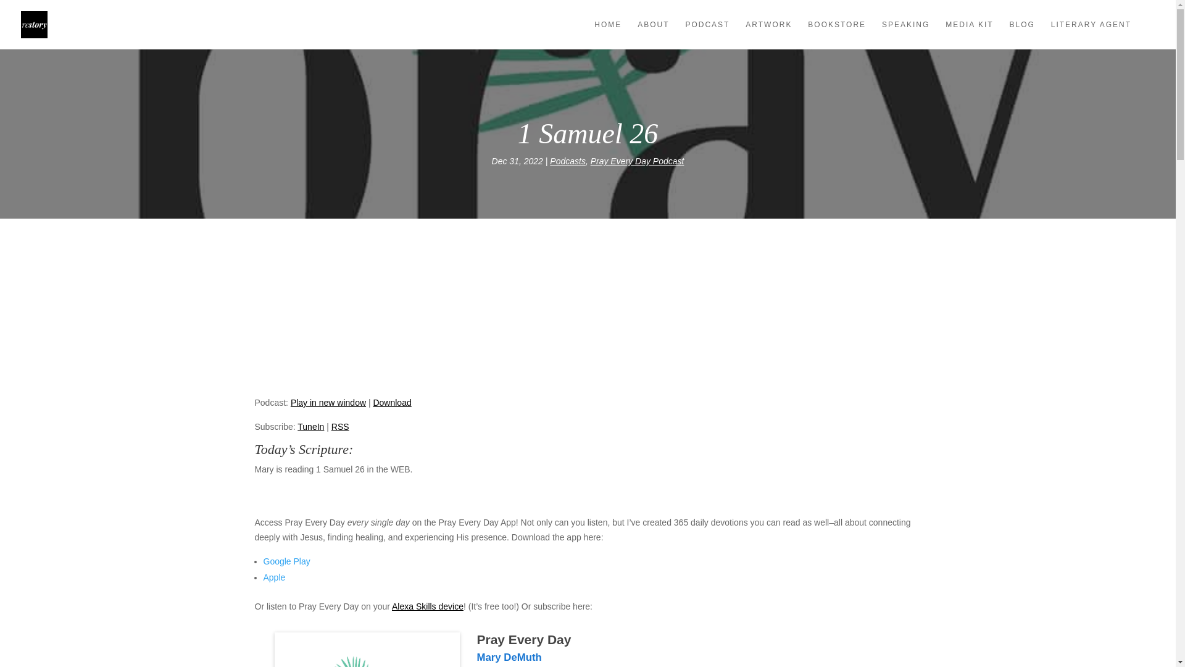 The width and height of the screenshot is (1185, 667). Describe the element at coordinates (392, 402) in the screenshot. I see `Download` at that location.